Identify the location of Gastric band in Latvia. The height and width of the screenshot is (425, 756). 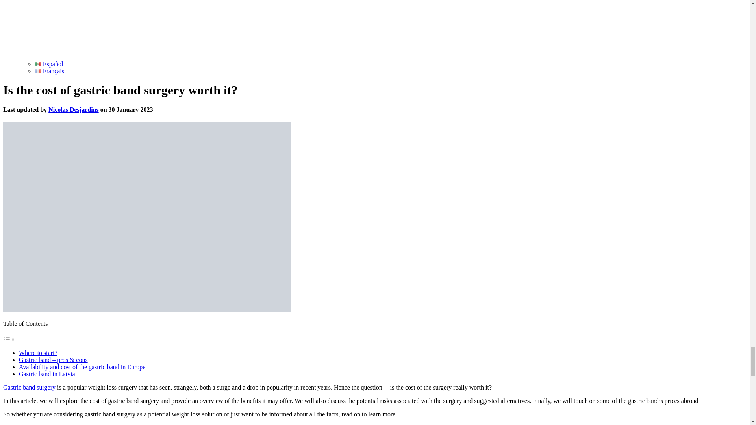
(47, 374).